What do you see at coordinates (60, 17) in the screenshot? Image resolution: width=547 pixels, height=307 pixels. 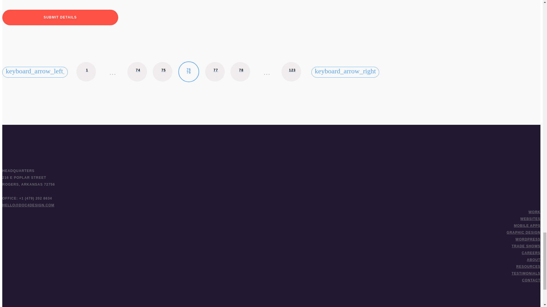 I see `1` at bounding box center [60, 17].